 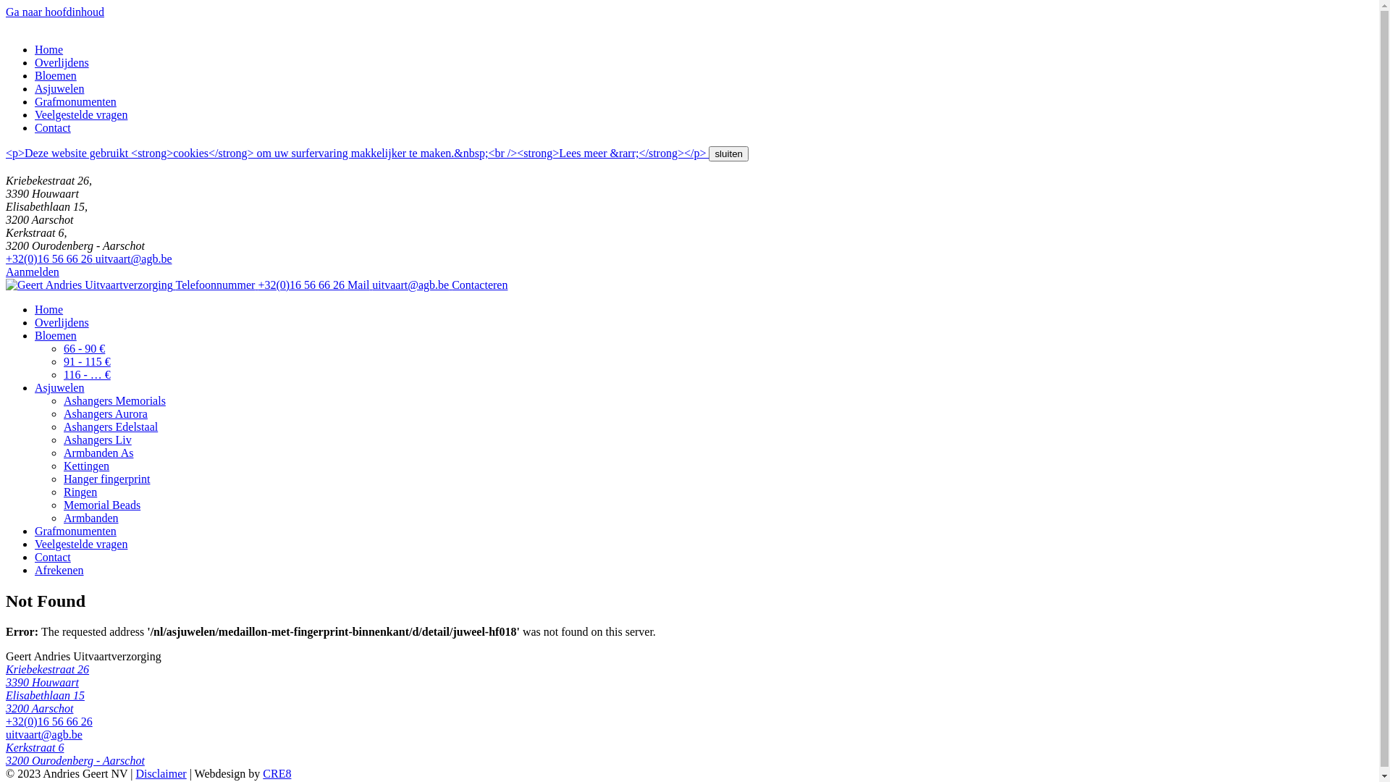 I want to click on +32(0)16 56 66 26, so click(x=49, y=721).